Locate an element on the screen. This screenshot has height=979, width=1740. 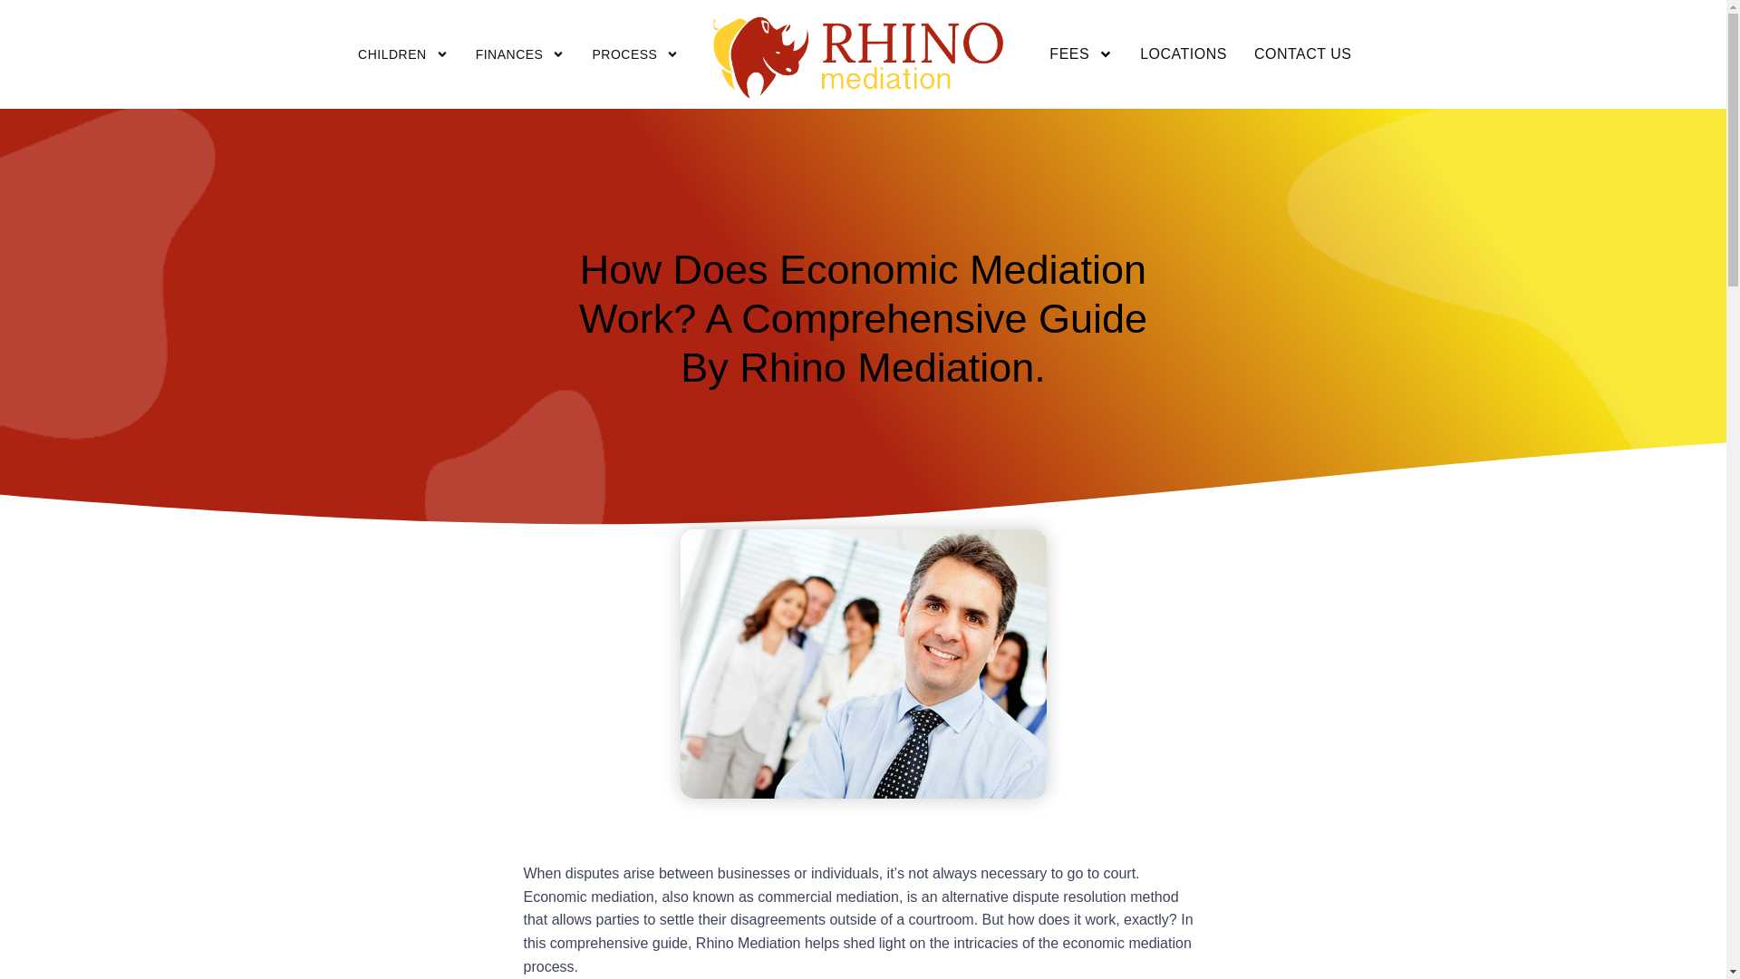
CHILDREN is located at coordinates (403, 54).